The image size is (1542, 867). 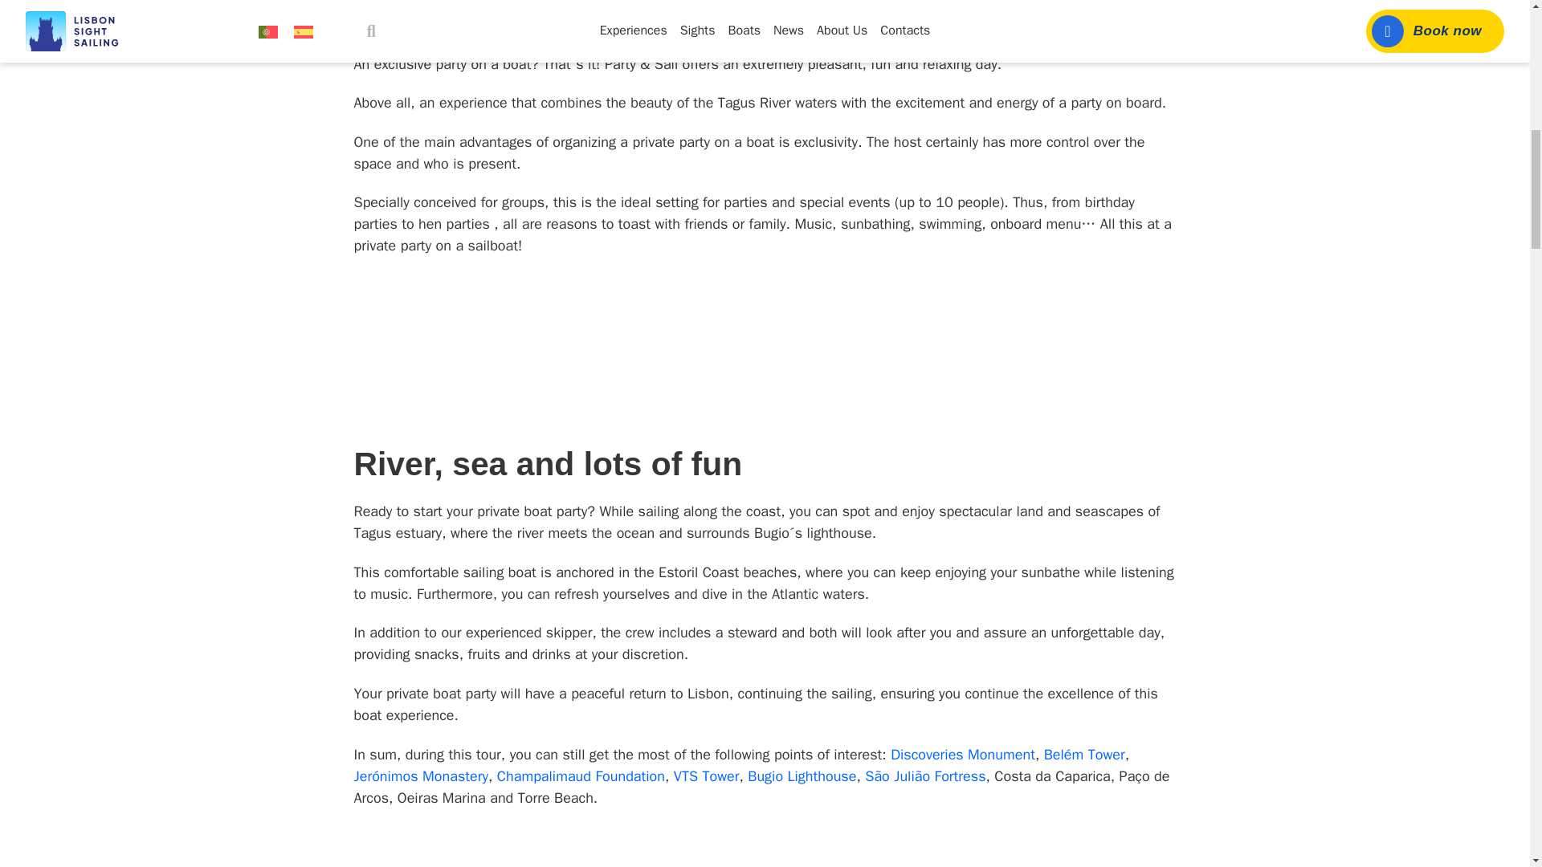 I want to click on Champalimaud Foundation, so click(x=578, y=775).